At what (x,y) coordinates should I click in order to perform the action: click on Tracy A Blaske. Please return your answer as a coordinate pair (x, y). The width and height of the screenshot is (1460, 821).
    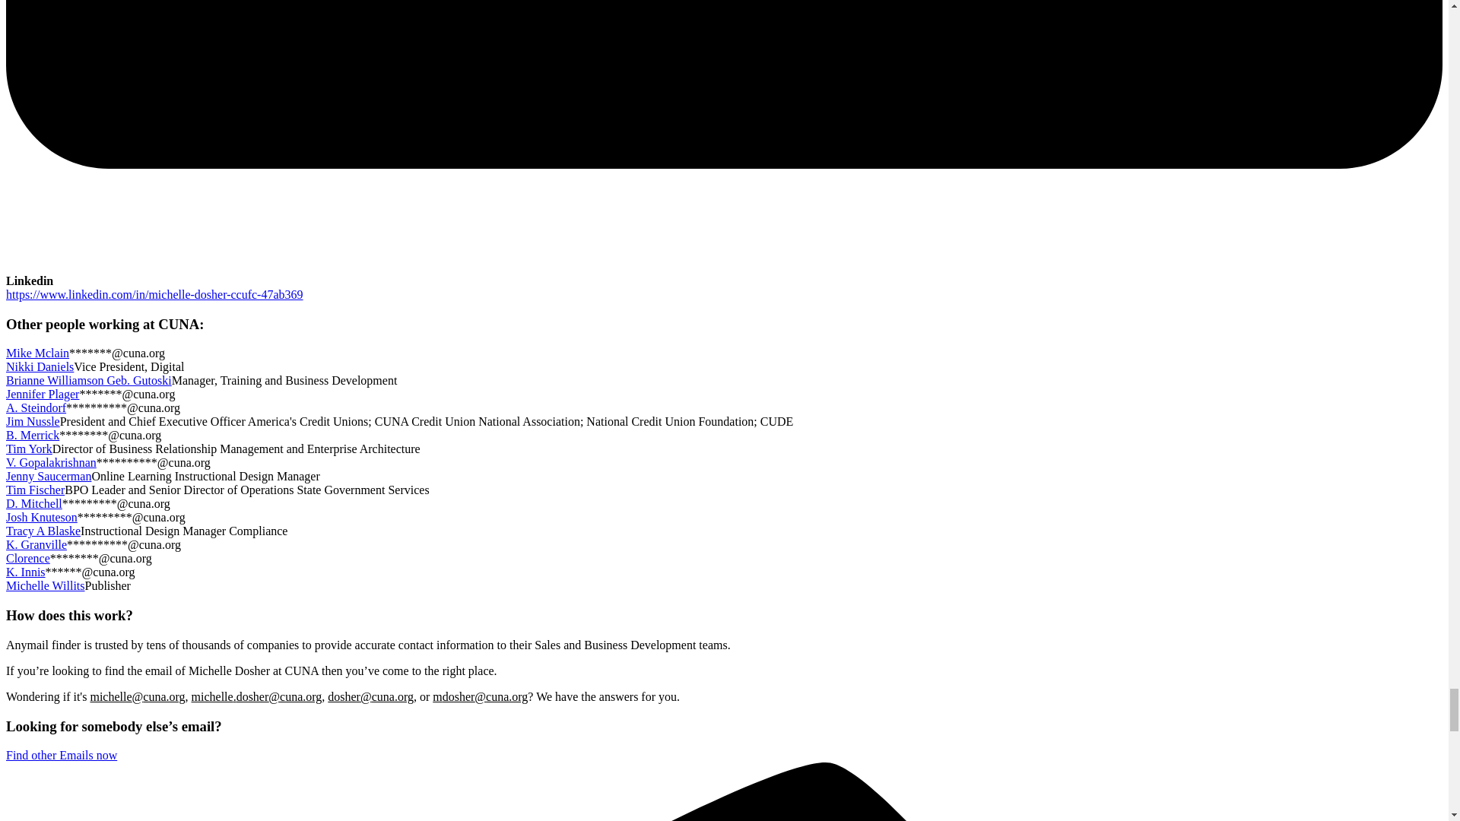
    Looking at the image, I should click on (43, 531).